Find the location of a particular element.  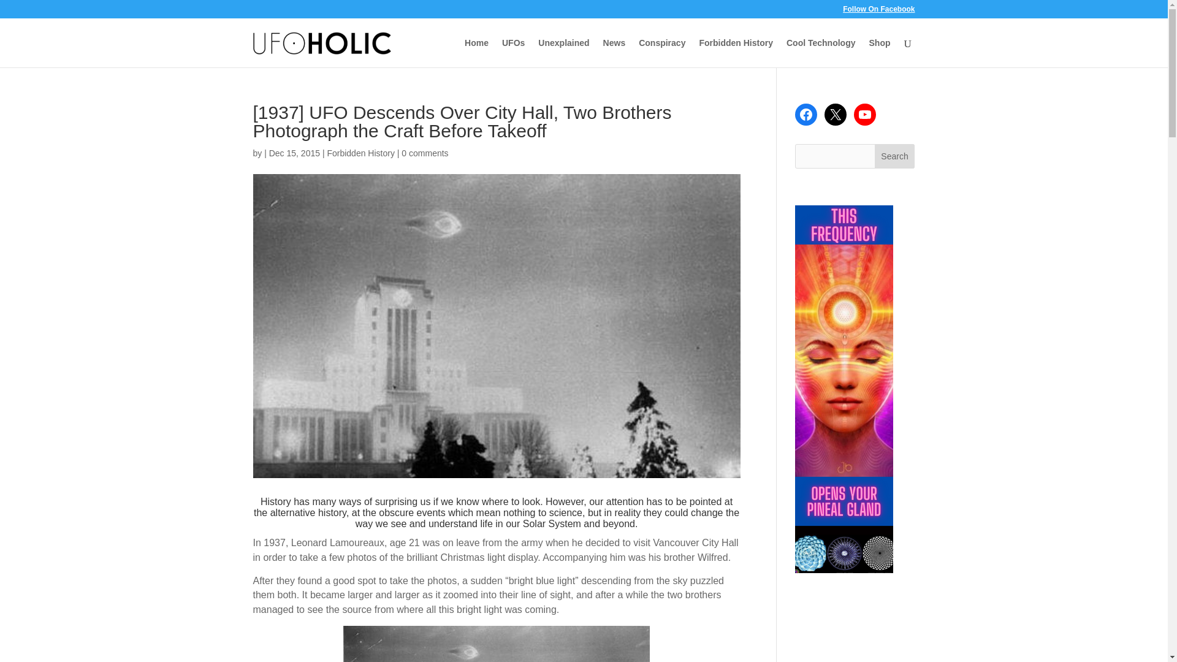

Unexplained is located at coordinates (563, 53).